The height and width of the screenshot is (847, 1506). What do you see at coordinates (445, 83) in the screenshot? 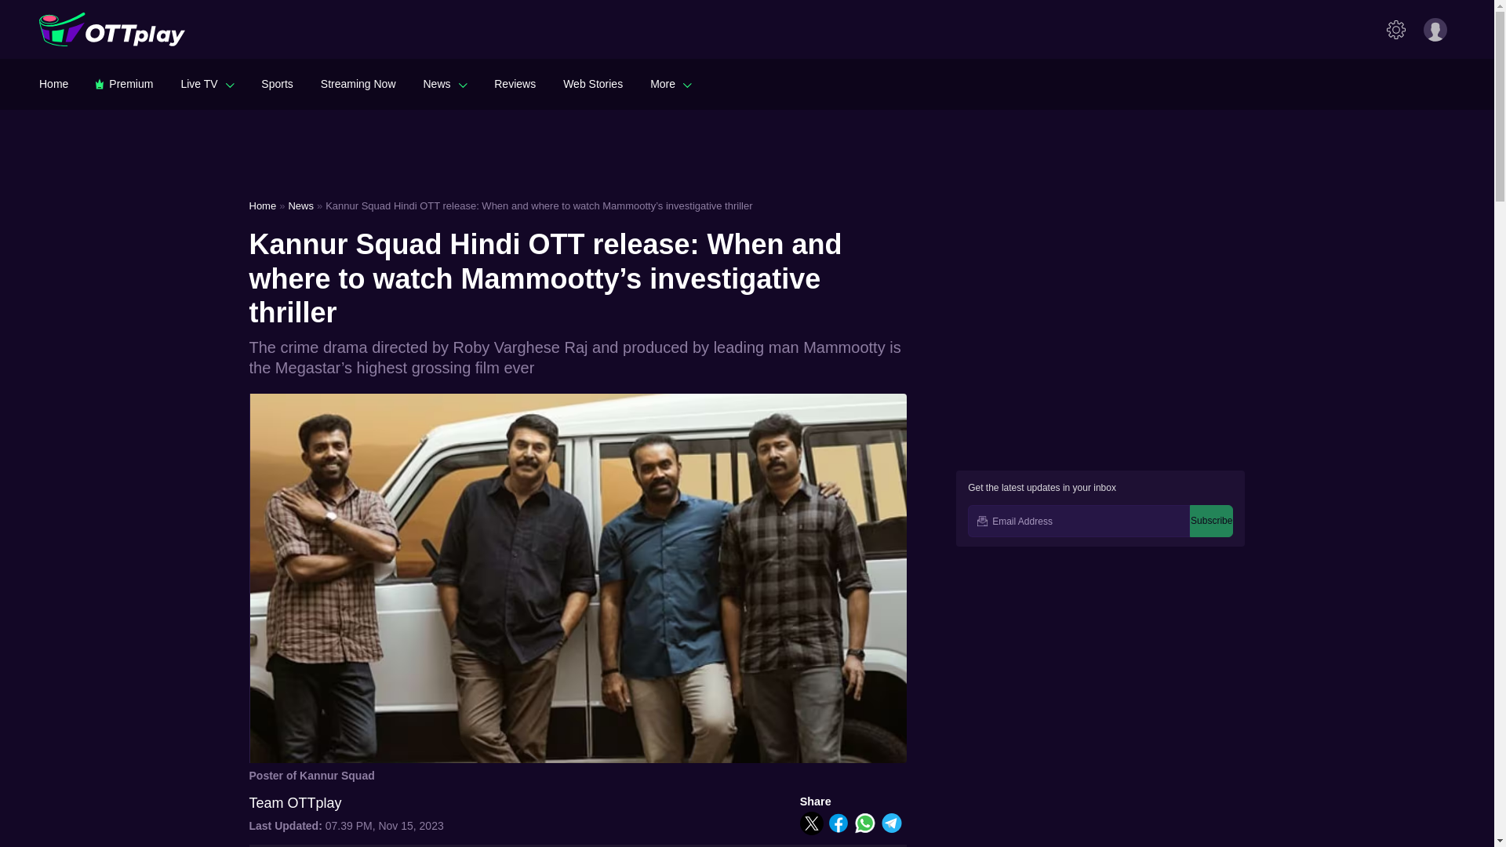
I see `News` at bounding box center [445, 83].